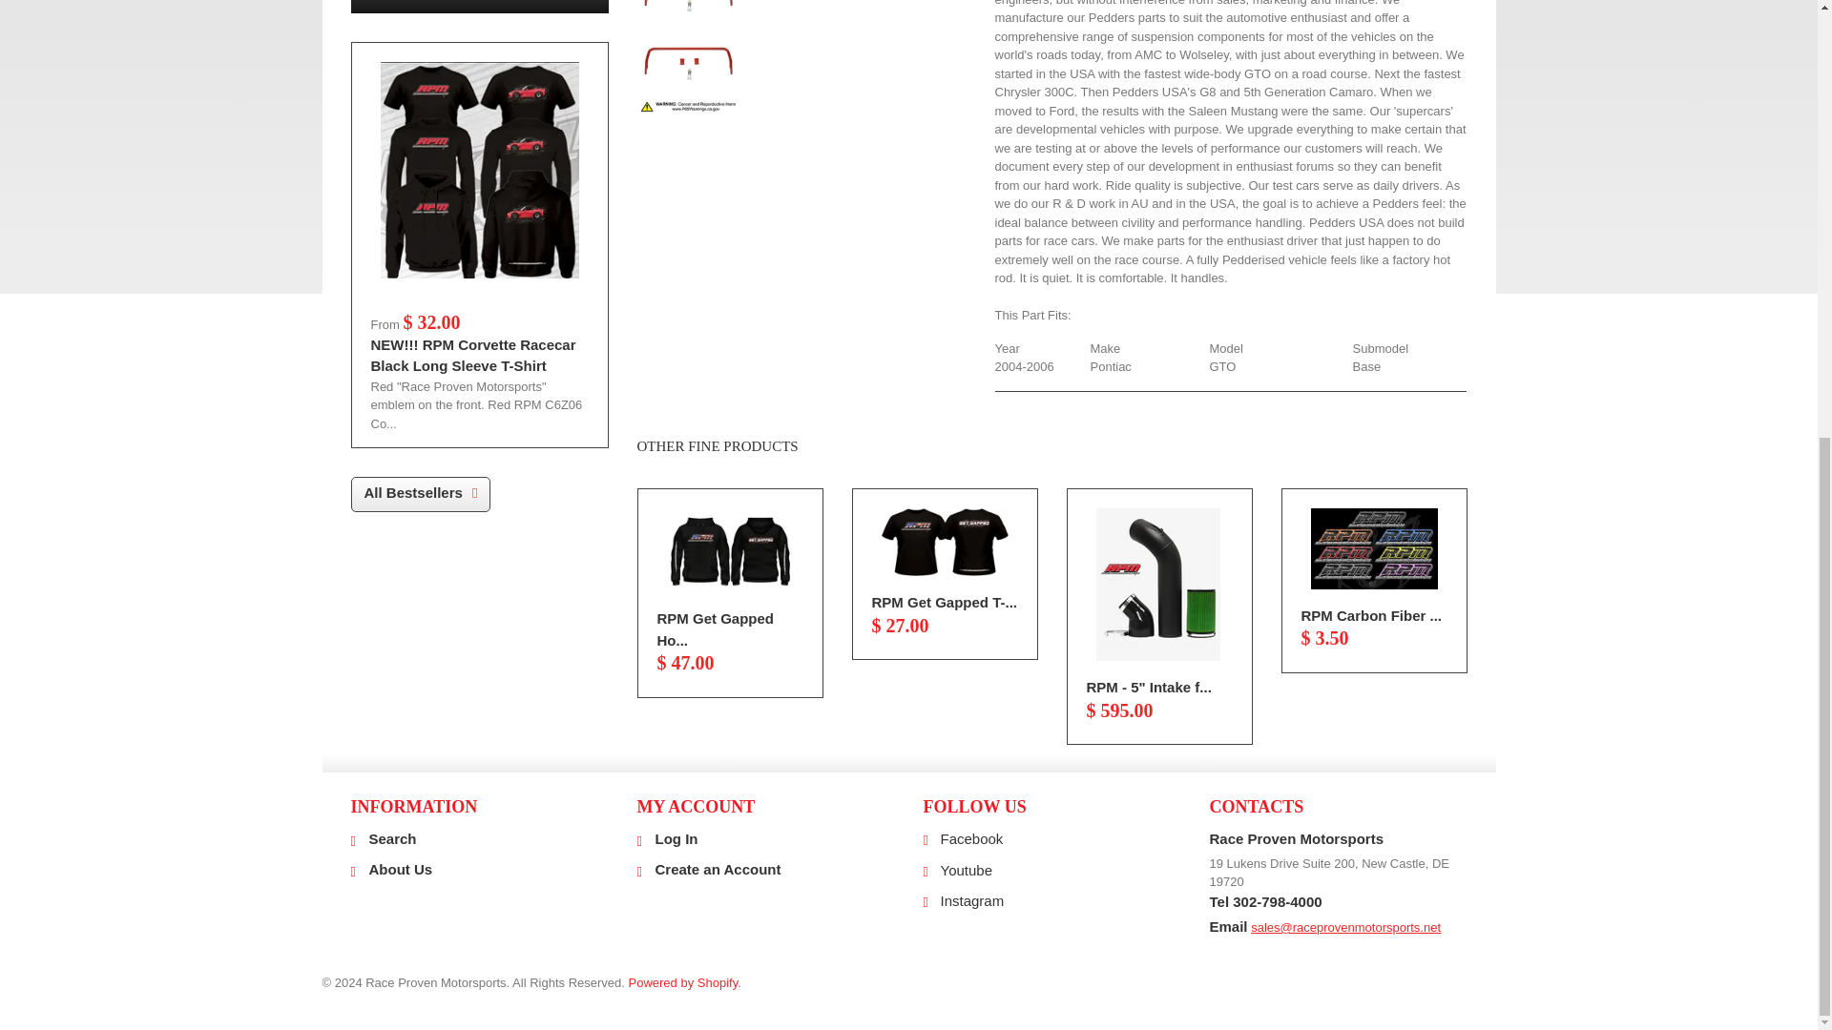 This screenshot has height=1030, width=1832. Describe the element at coordinates (729, 550) in the screenshot. I see `RPM Get Gapped Hoodie` at that location.